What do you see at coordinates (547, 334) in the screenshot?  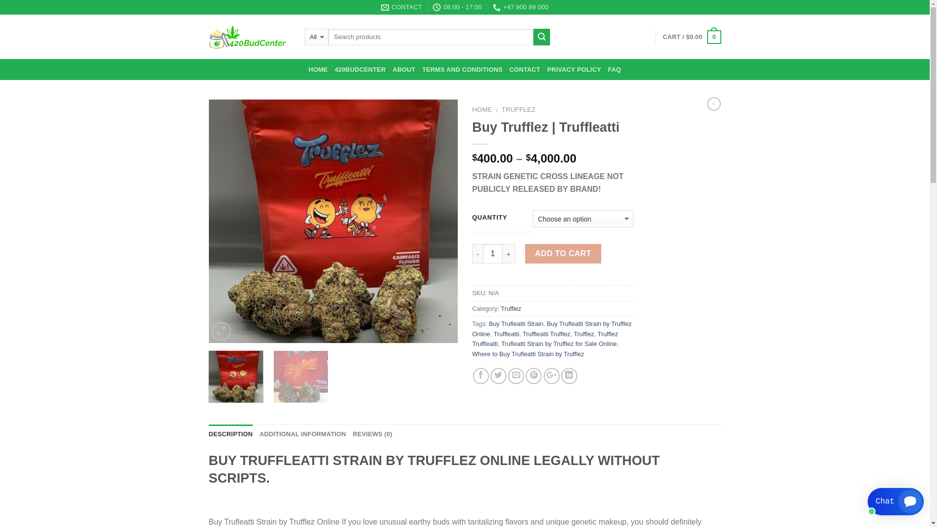 I see `Truffleatti Trufflez` at bounding box center [547, 334].